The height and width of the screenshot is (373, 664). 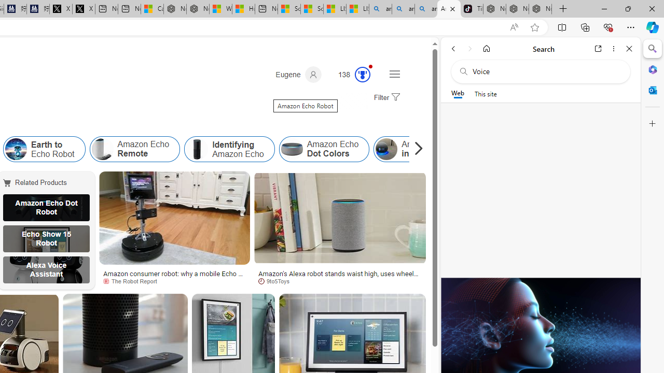 What do you see at coordinates (298, 75) in the screenshot?
I see `Eugene` at bounding box center [298, 75].